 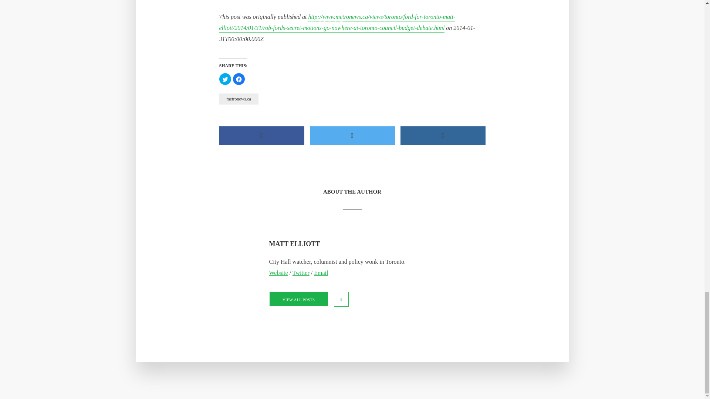 I want to click on VIEW ALL POSTS, so click(x=298, y=299).